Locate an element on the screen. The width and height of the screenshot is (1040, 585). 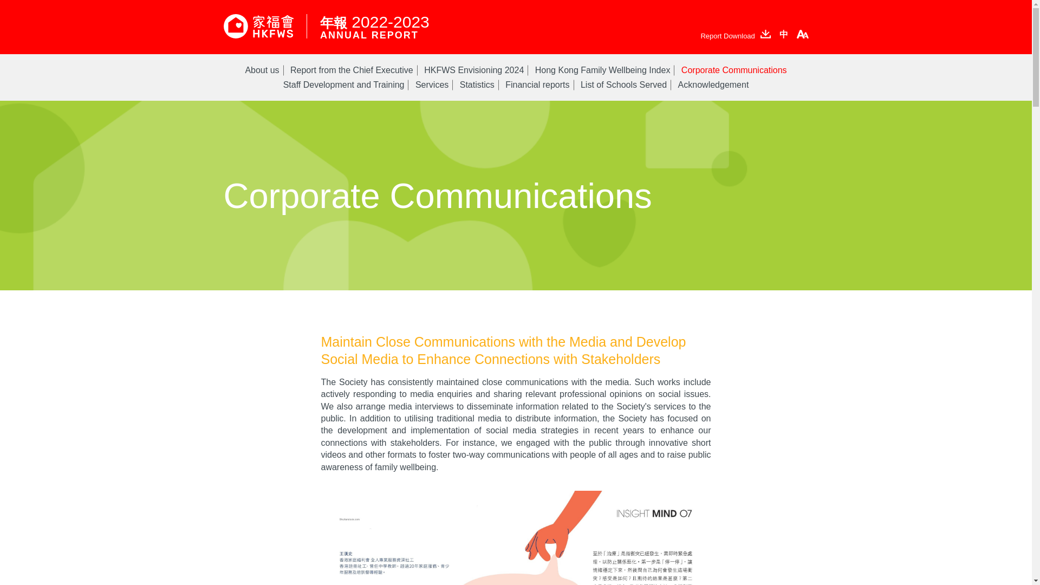
Corporate Communications is located at coordinates (734, 70).